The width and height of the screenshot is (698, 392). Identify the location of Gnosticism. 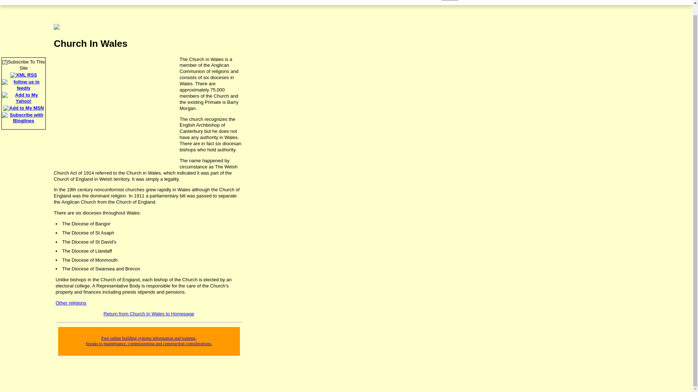
(24, 329).